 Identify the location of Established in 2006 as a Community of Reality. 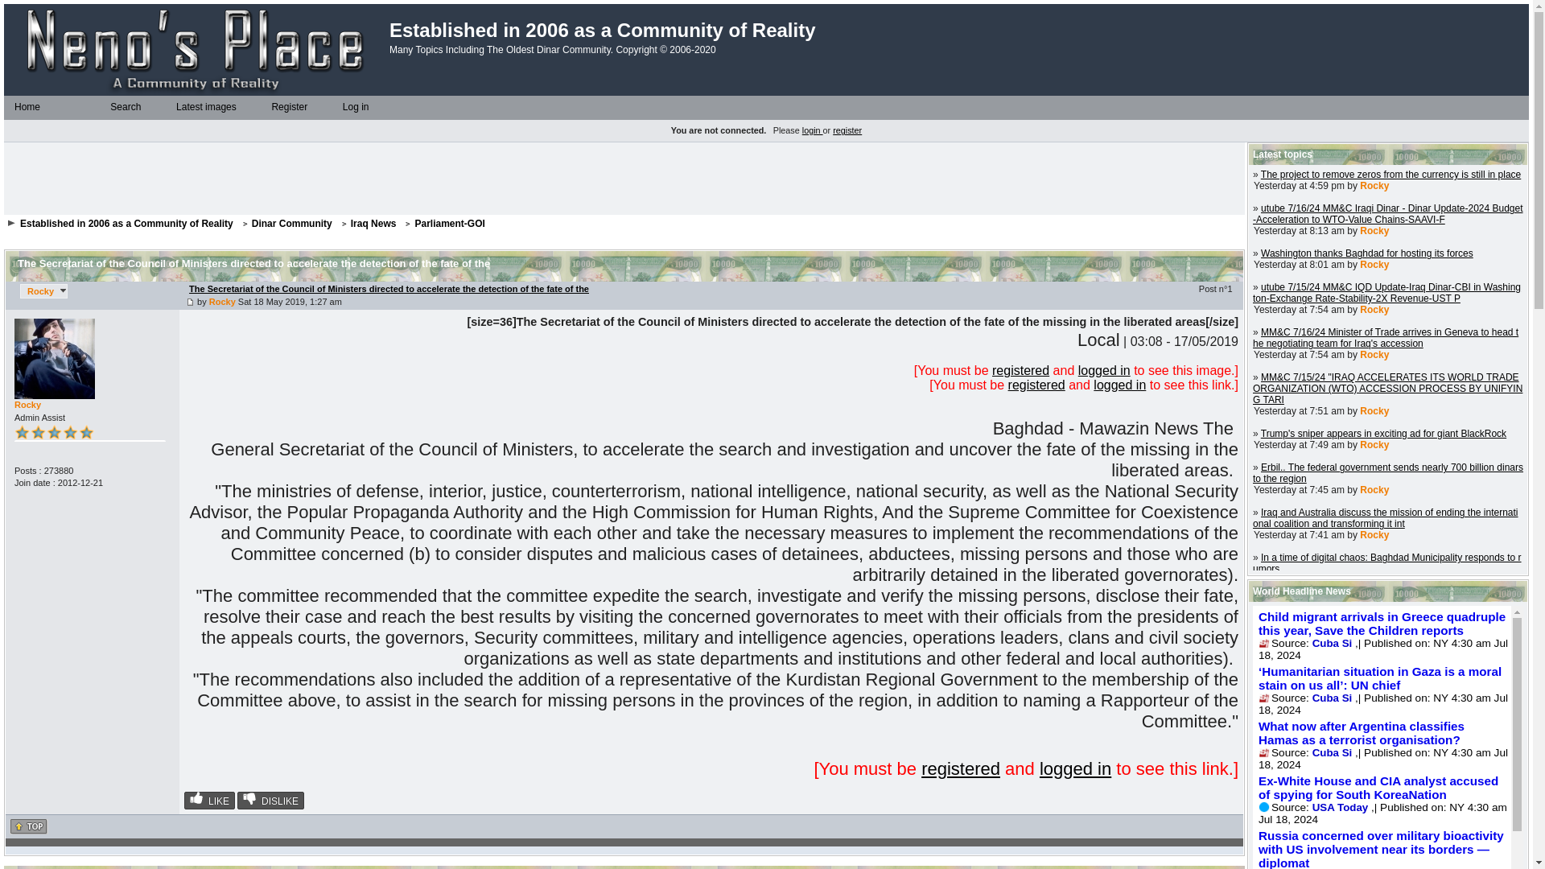
(196, 50).